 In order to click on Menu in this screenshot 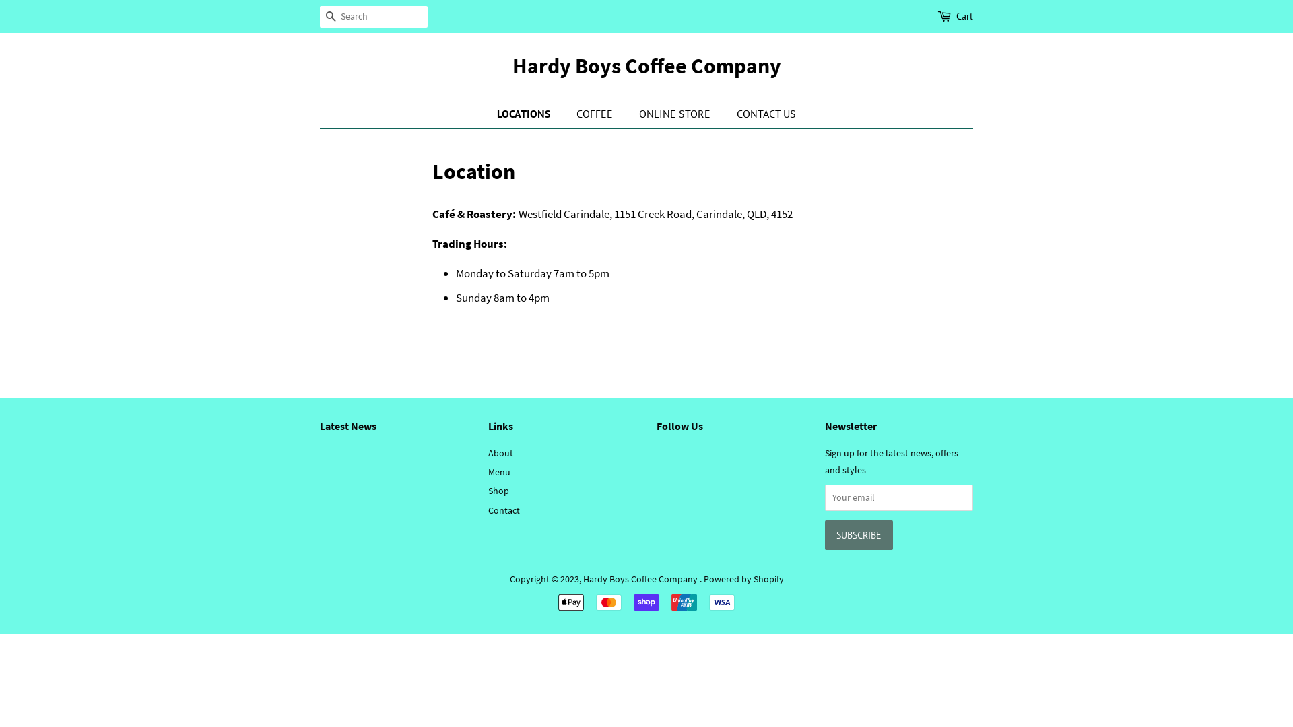, I will do `click(500, 472)`.